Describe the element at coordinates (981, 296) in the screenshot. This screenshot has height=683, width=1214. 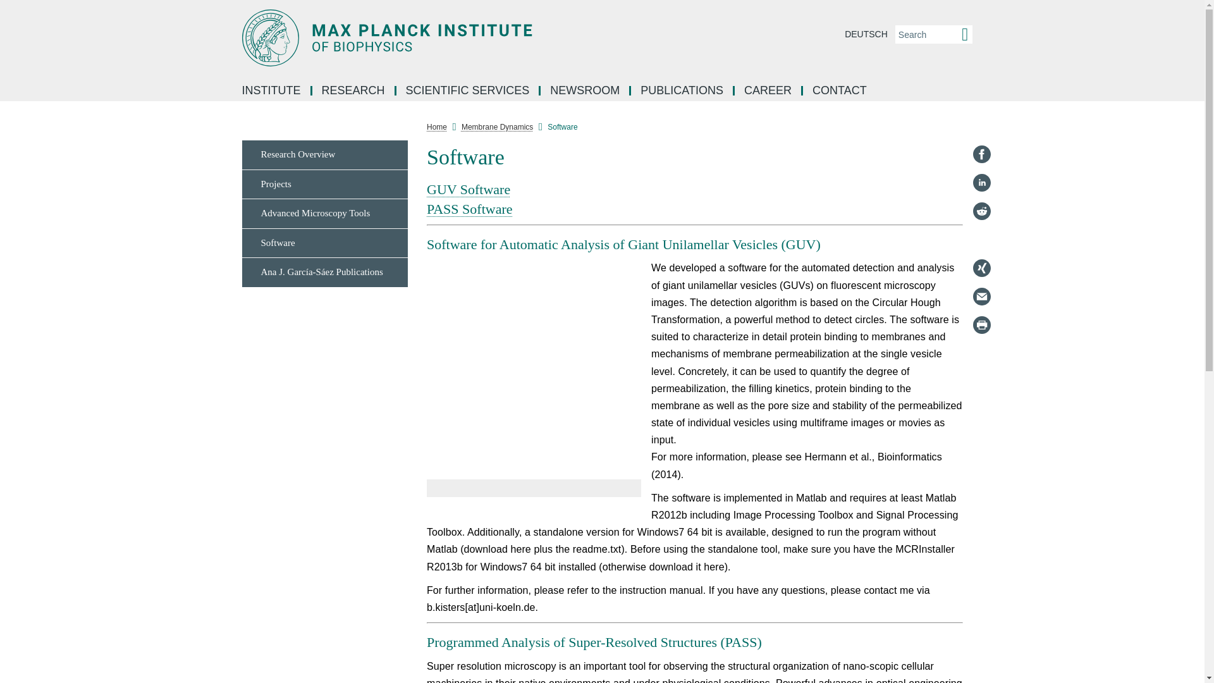
I see `E-Mail` at that location.